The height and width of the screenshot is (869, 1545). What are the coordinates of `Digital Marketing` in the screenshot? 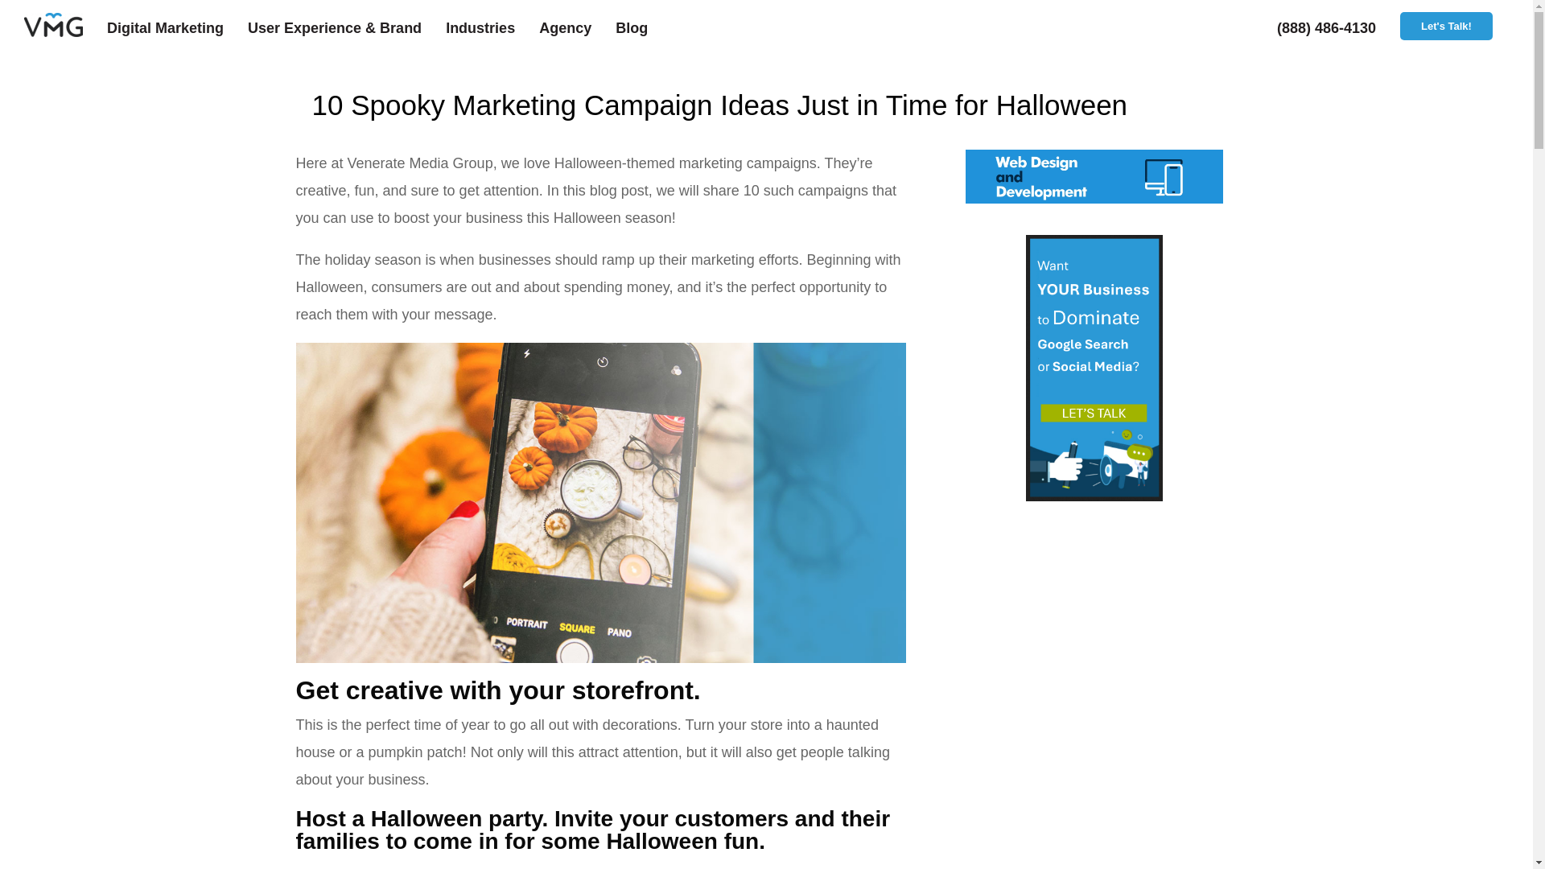 It's located at (177, 28).